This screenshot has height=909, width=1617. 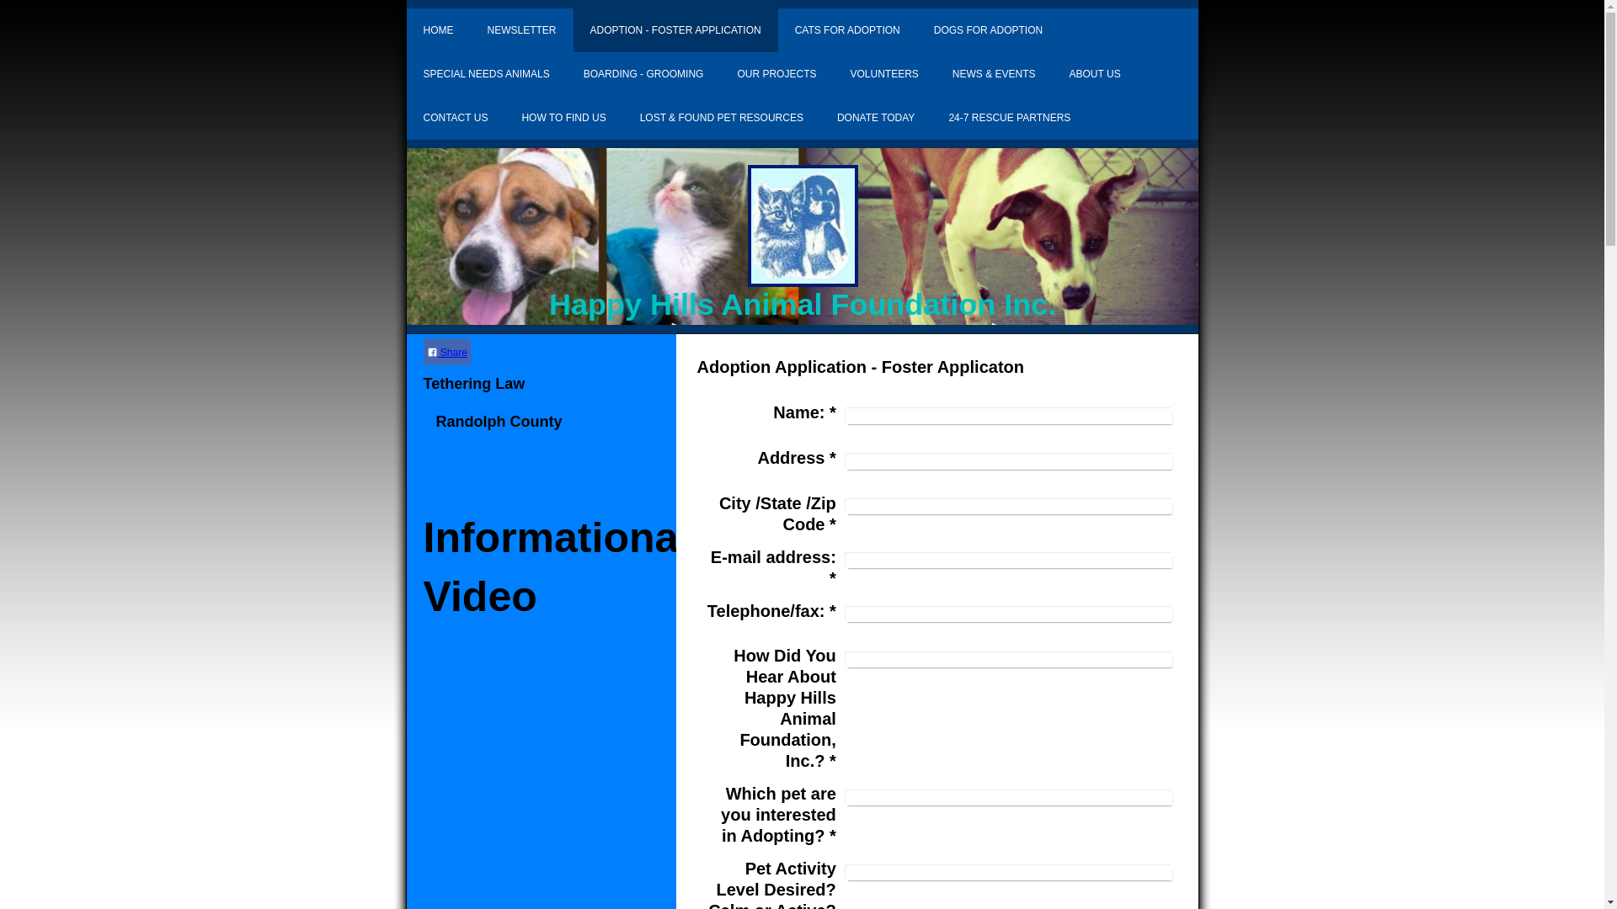 What do you see at coordinates (847, 29) in the screenshot?
I see `CATS FOR ADOPTION` at bounding box center [847, 29].